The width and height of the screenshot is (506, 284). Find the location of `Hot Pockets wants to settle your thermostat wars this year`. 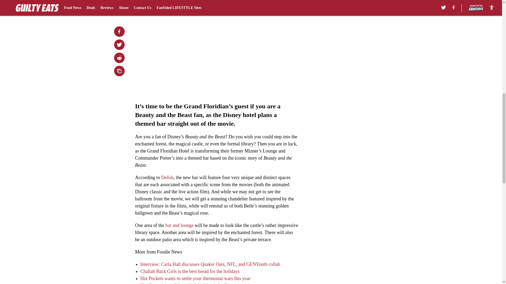

Hot Pockets wants to settle your thermostat wars this year is located at coordinates (195, 278).